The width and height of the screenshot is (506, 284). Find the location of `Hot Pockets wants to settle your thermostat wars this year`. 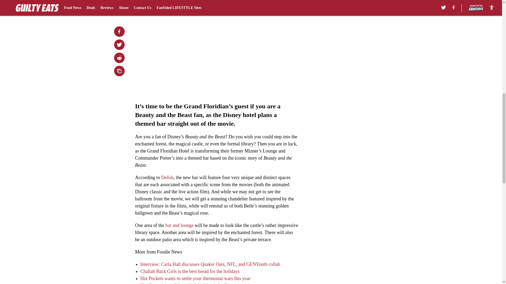

Hot Pockets wants to settle your thermostat wars this year is located at coordinates (195, 278).